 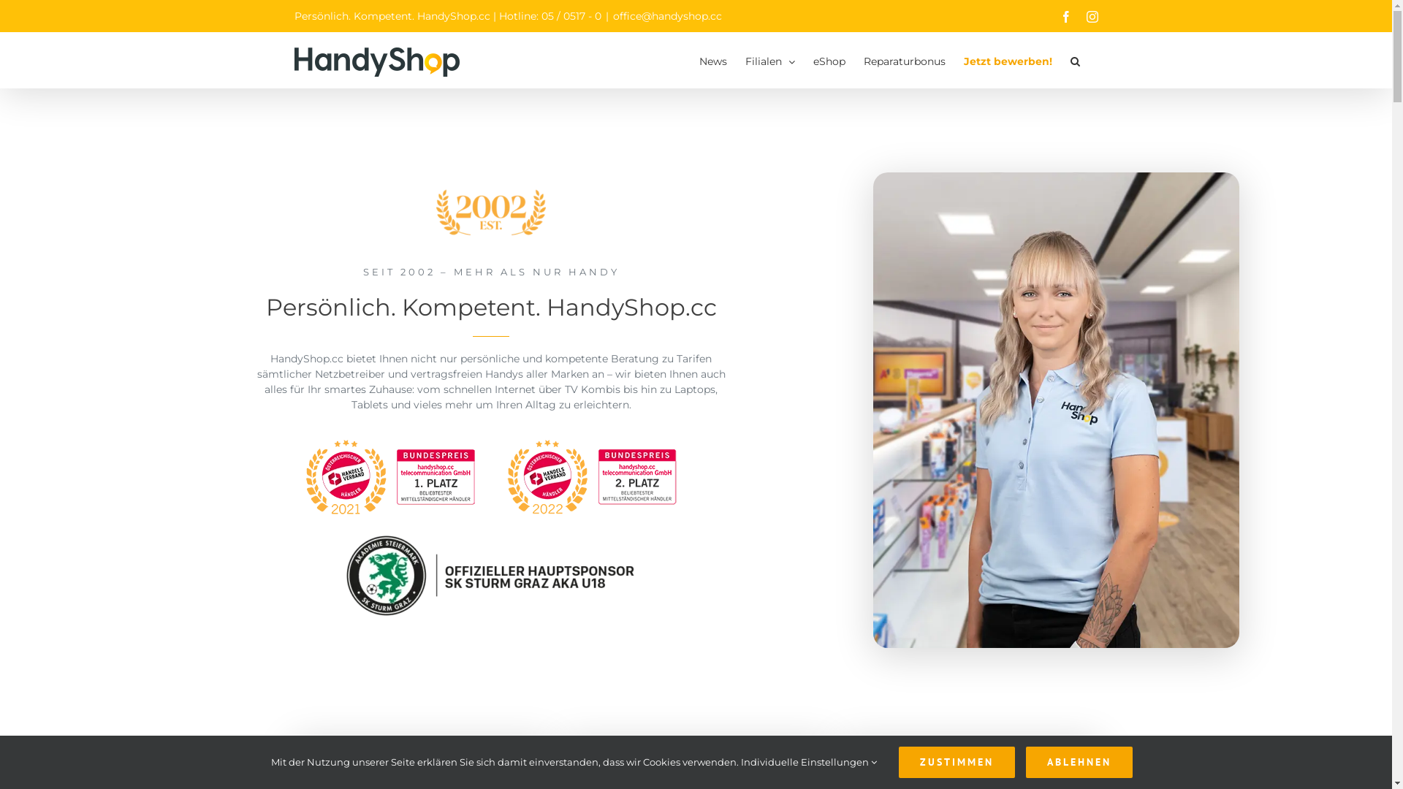 I want to click on Facebook, so click(x=1065, y=16).